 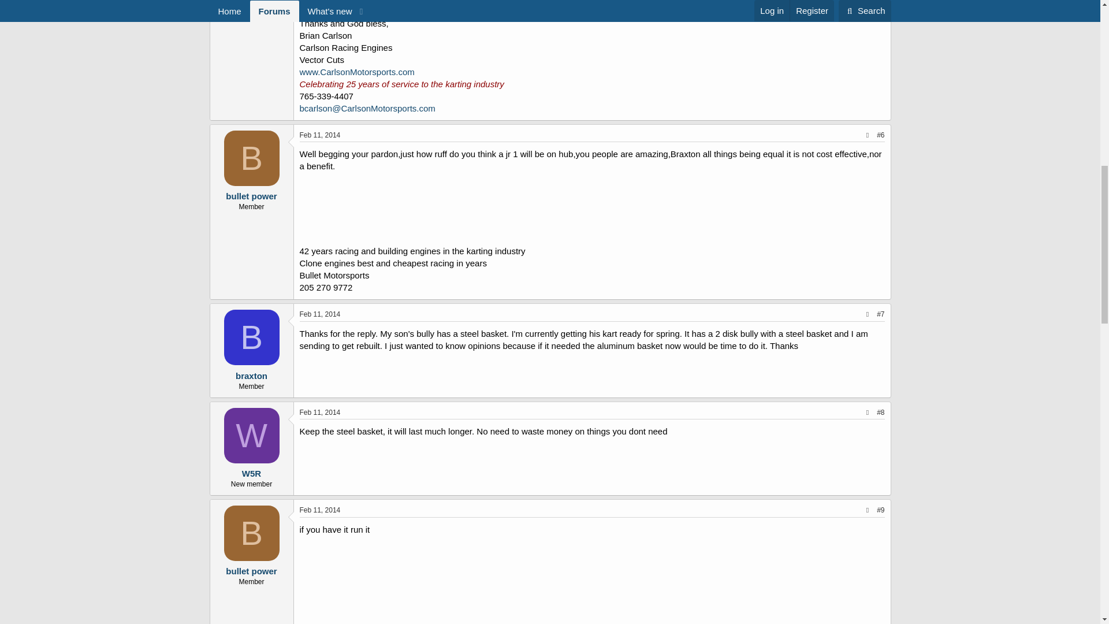 I want to click on Feb 11, 2014 at 5:13 PM, so click(x=320, y=510).